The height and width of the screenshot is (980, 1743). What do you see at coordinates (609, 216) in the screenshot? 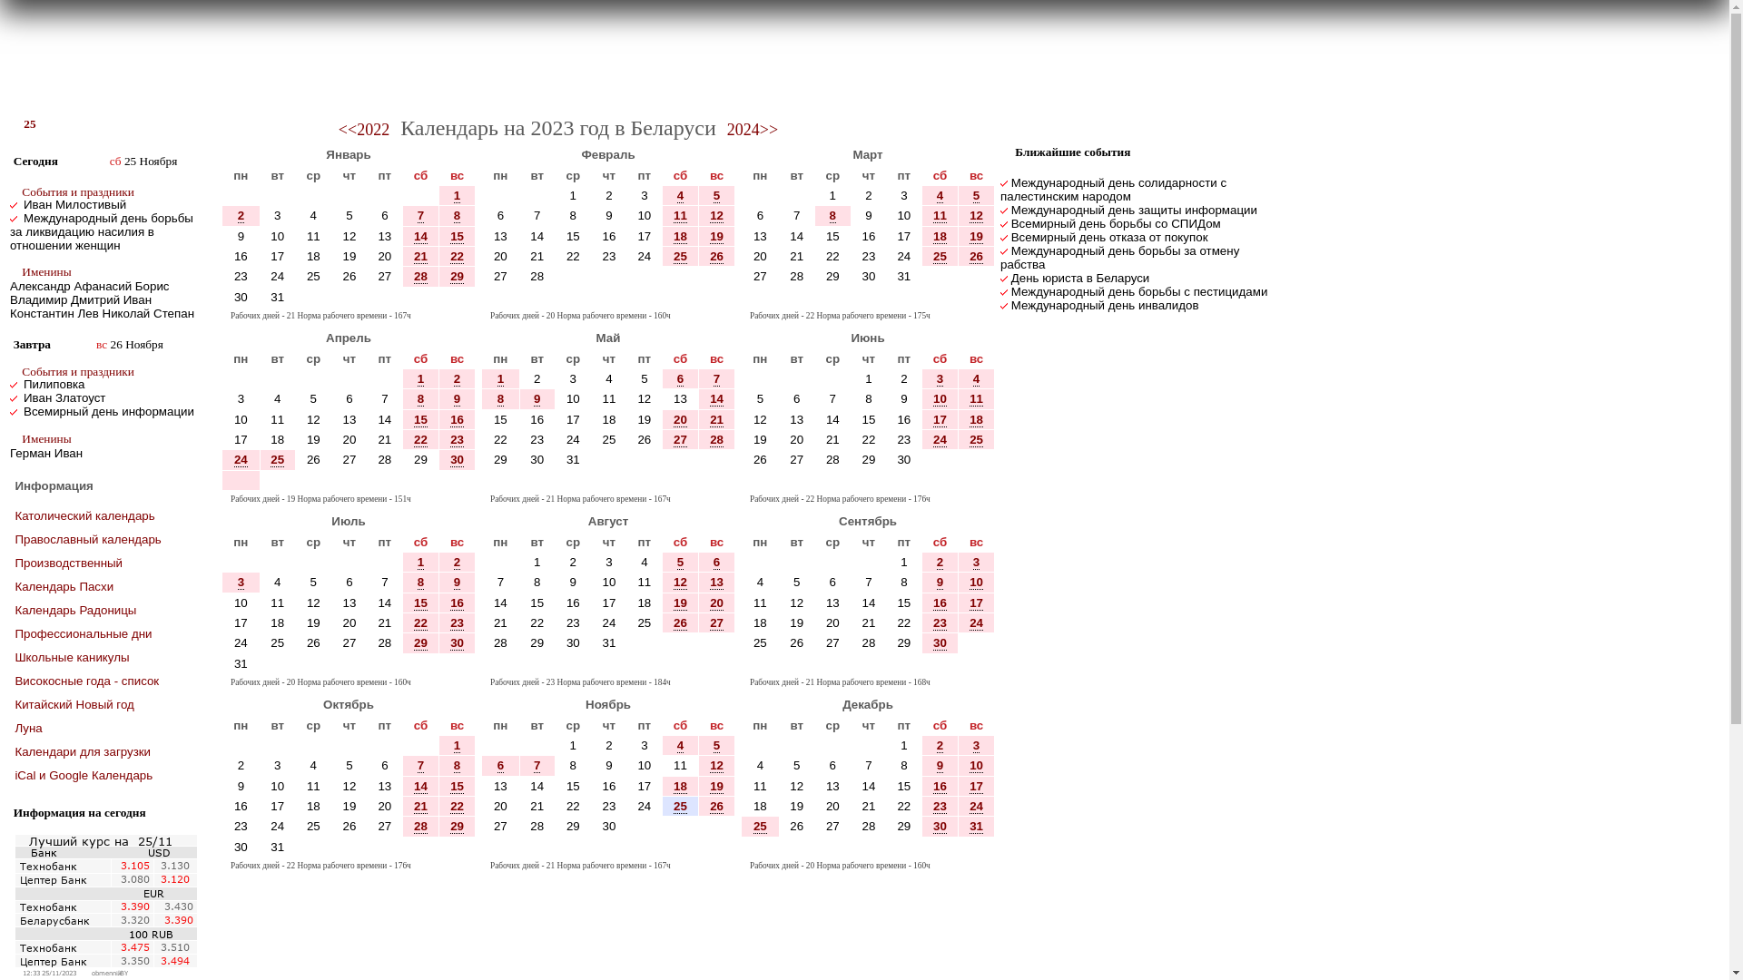
I see `9` at bounding box center [609, 216].